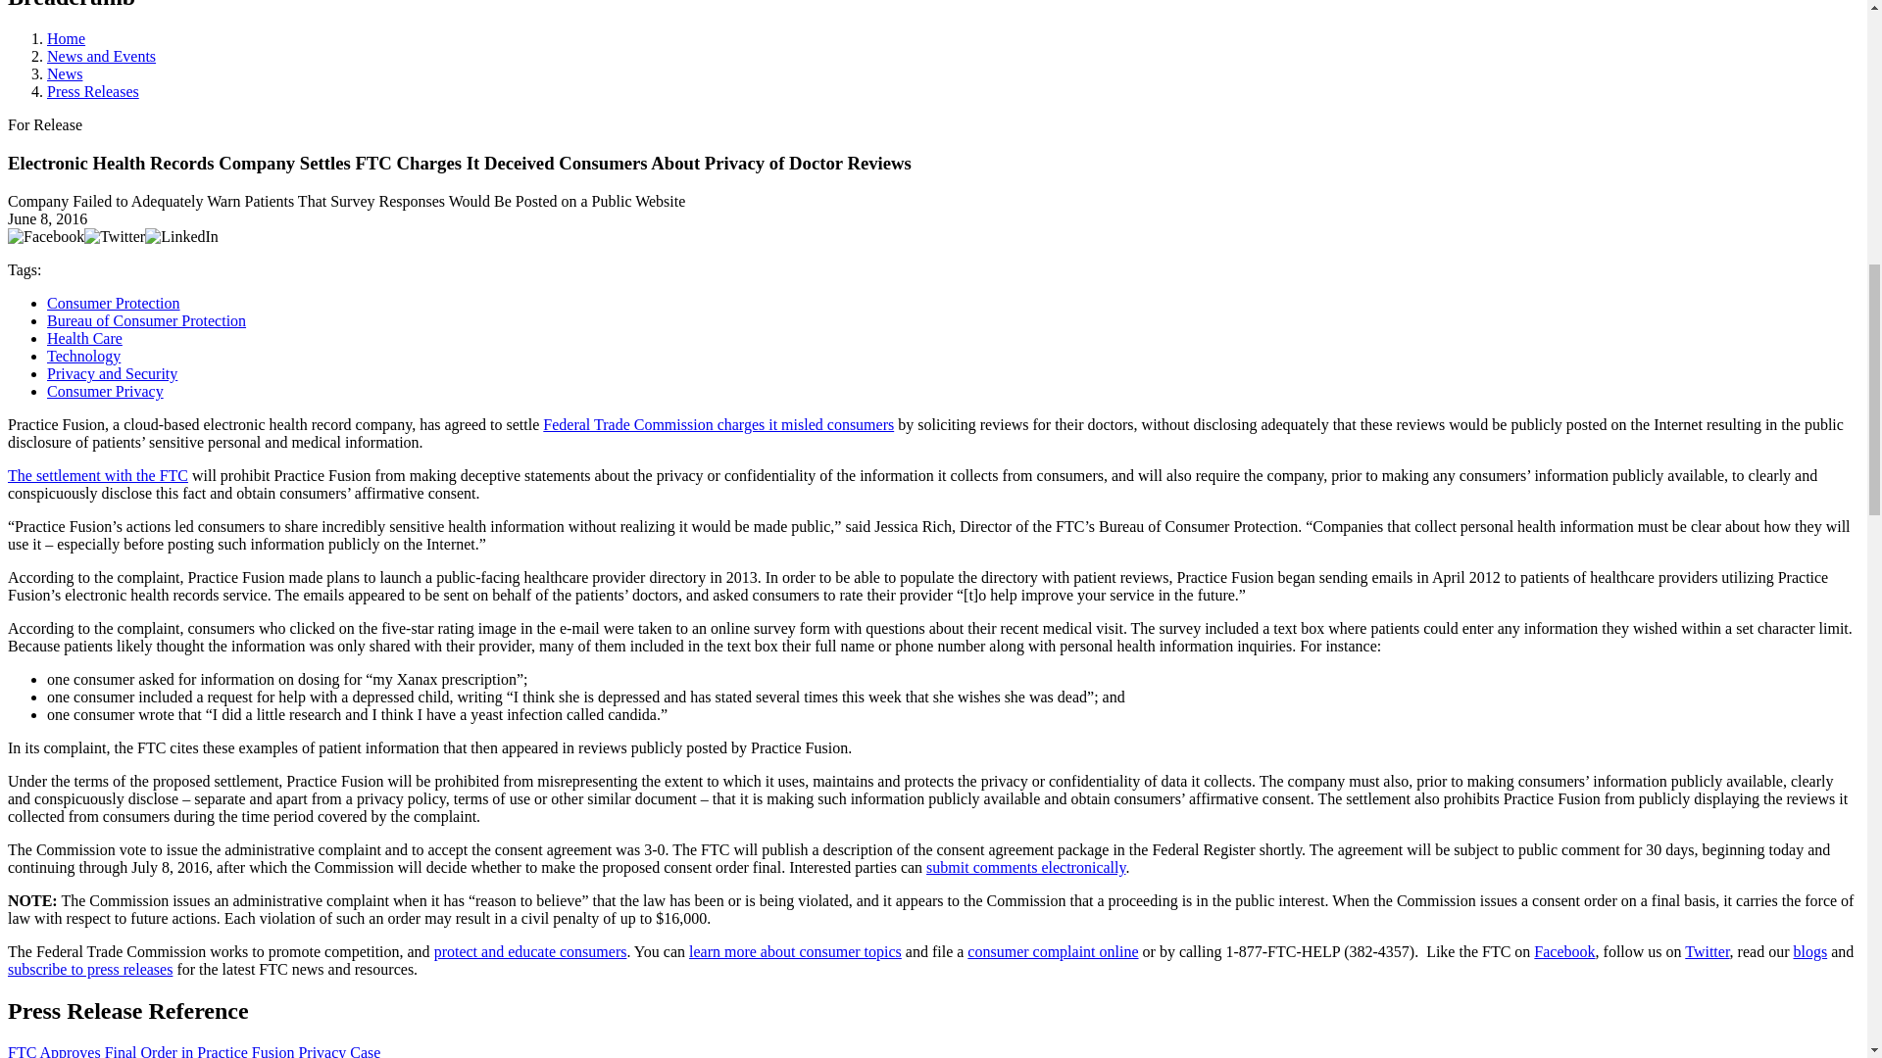 The image size is (1882, 1058). I want to click on News and Events, so click(102, 55).